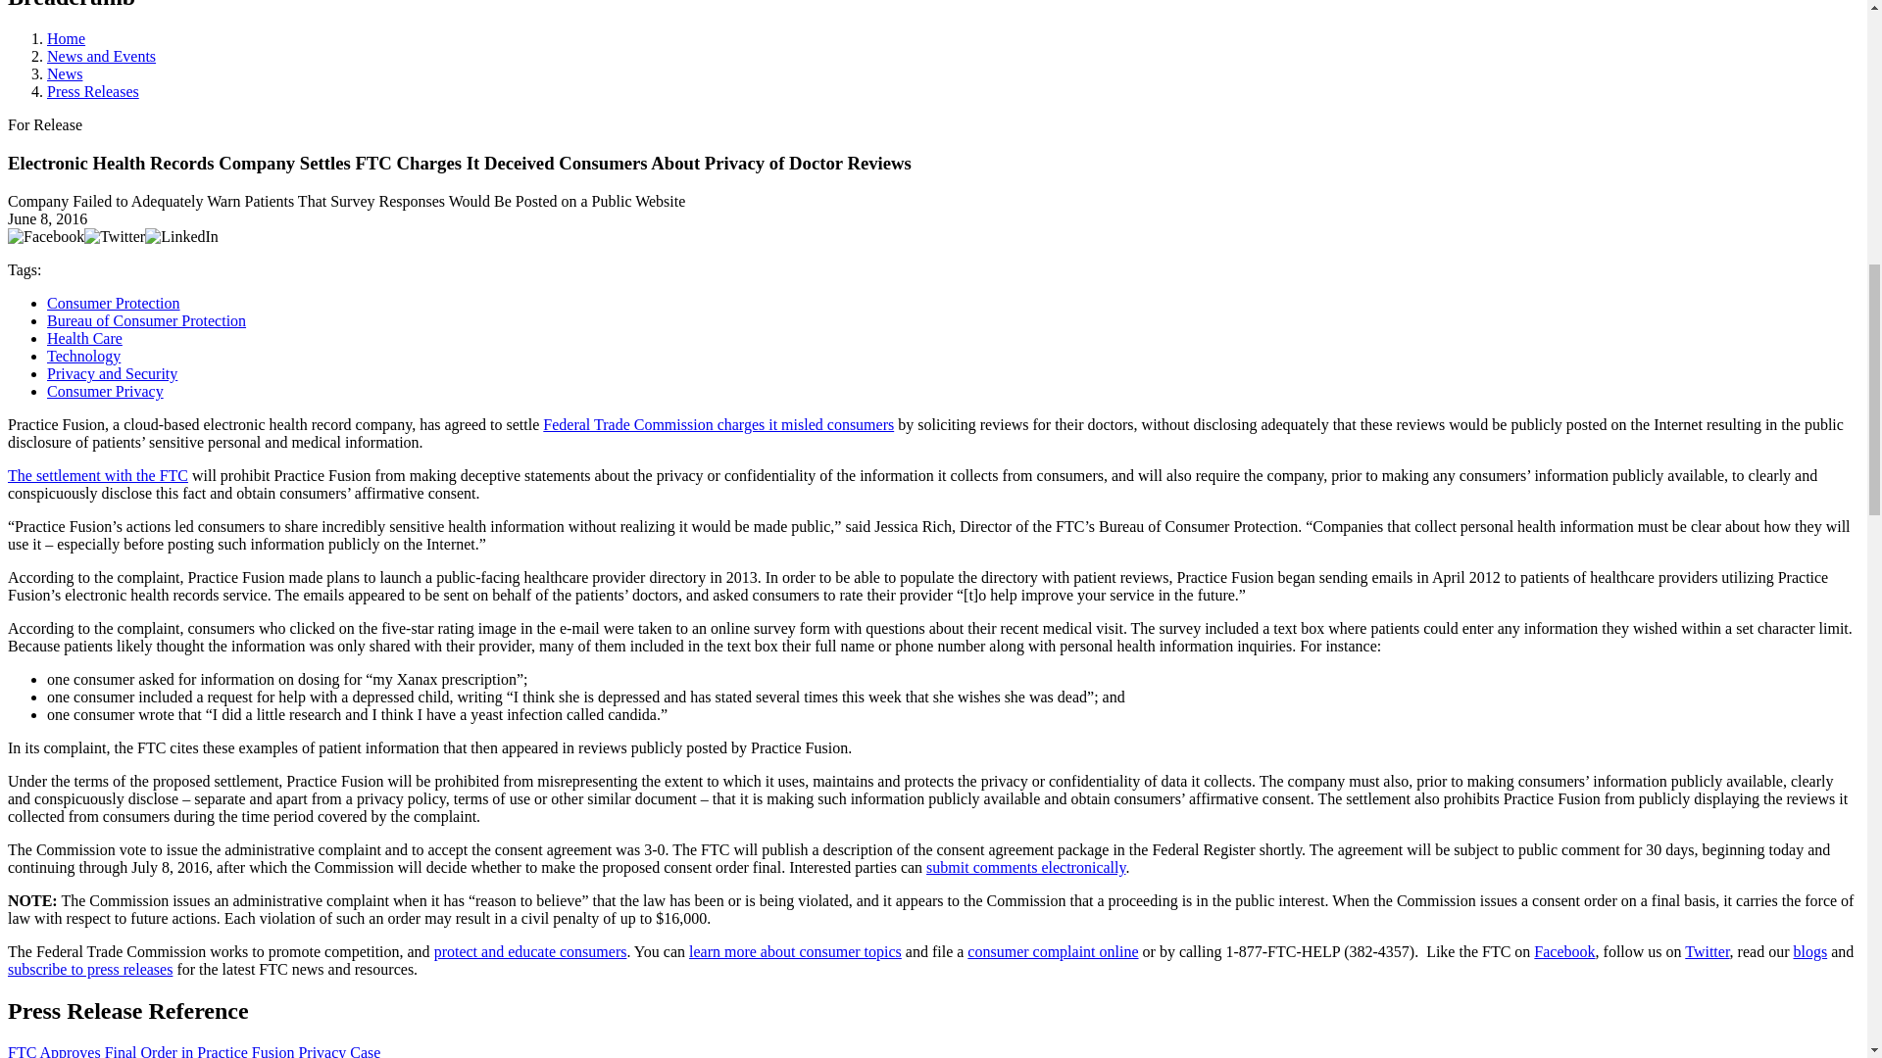 The image size is (1882, 1058). I want to click on News and Events, so click(102, 55).